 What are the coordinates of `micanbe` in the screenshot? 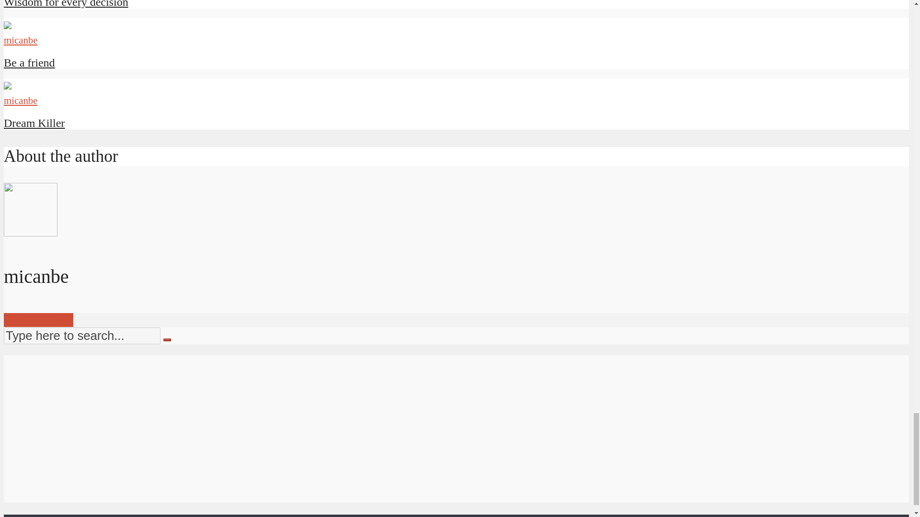 It's located at (20, 100).